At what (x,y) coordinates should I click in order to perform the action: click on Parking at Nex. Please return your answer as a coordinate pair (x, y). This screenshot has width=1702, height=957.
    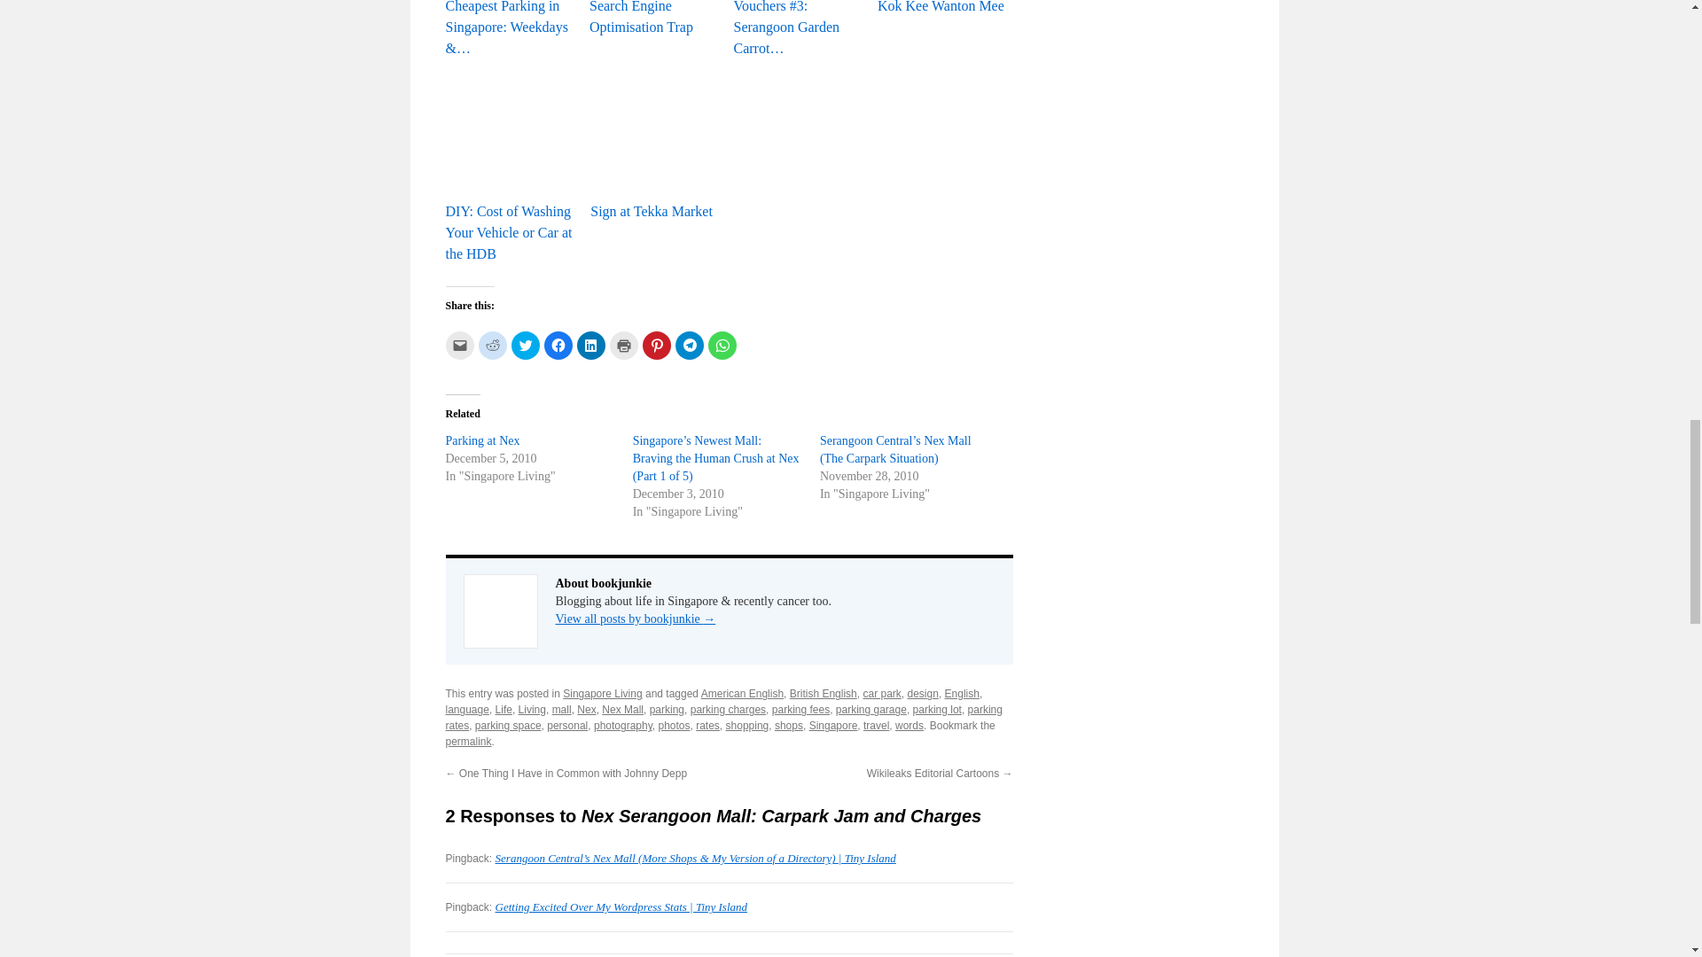
    Looking at the image, I should click on (481, 441).